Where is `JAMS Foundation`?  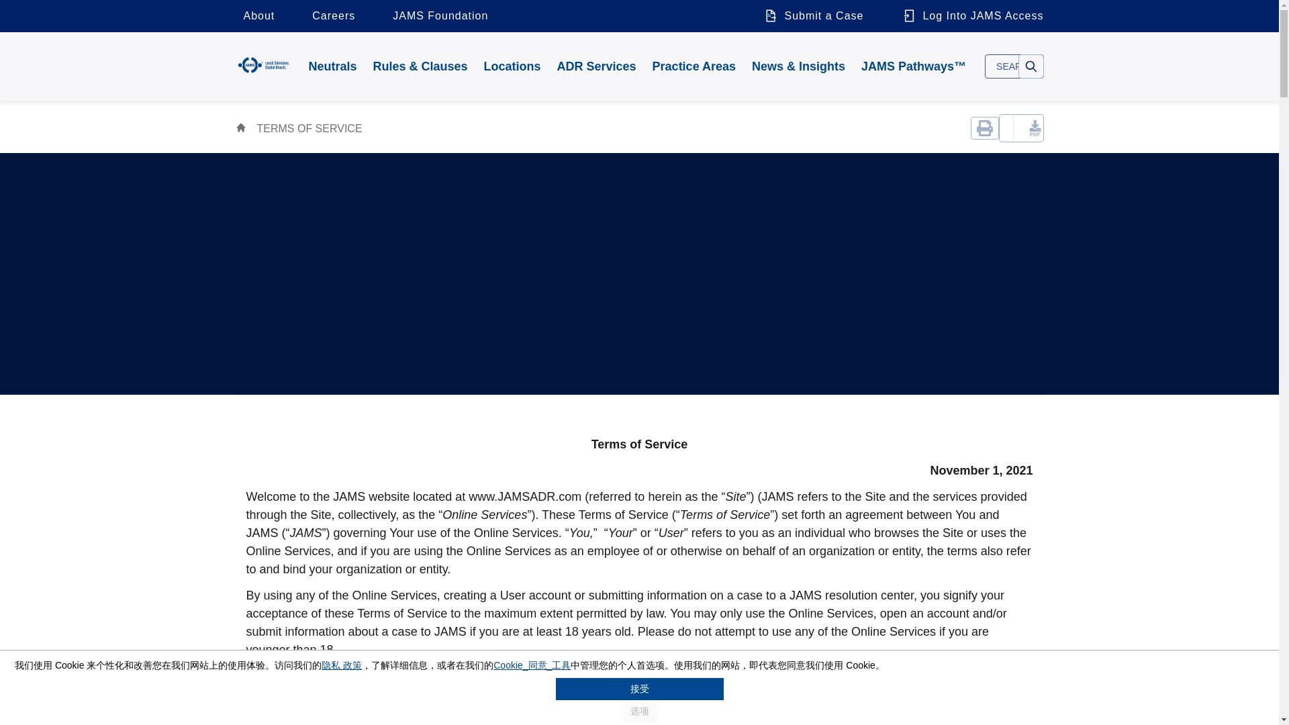
JAMS Foundation is located at coordinates (440, 16).